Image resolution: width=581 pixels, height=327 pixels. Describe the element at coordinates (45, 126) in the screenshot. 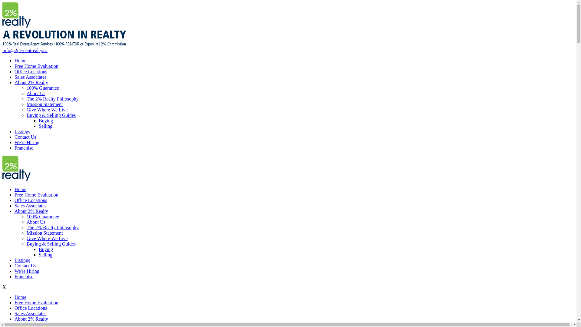

I see `Selling` at that location.